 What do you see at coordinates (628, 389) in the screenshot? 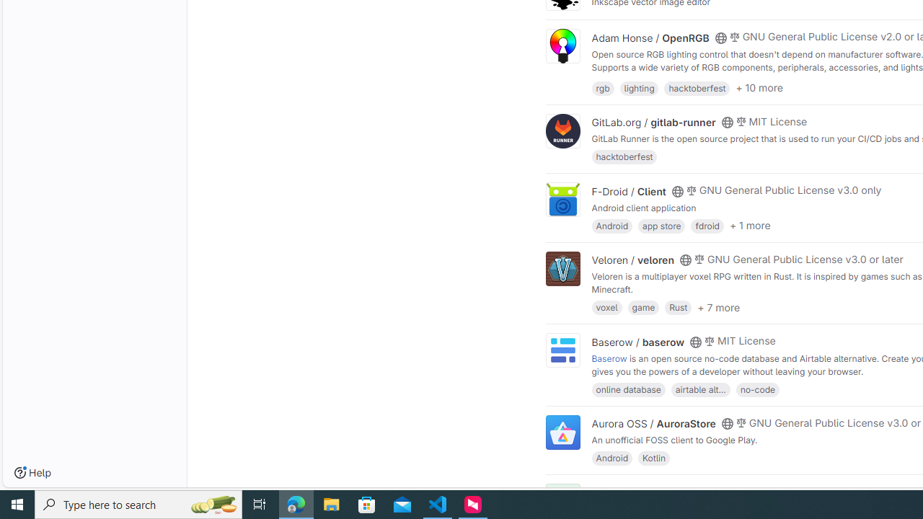
I see `online database` at bounding box center [628, 389].